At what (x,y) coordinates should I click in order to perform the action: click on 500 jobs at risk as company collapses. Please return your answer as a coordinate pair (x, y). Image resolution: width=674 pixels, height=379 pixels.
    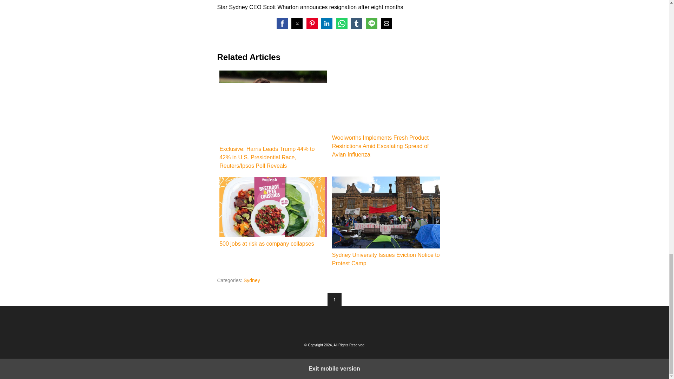
    Looking at the image, I should click on (273, 207).